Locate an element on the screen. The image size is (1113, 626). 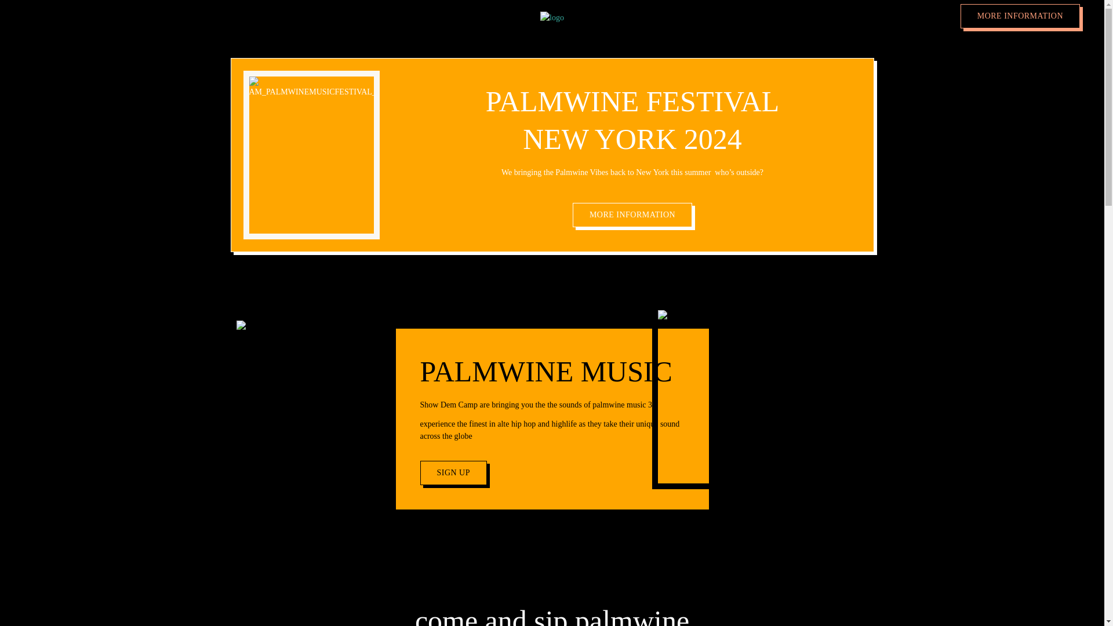
MORE INFORMATION is located at coordinates (632, 214).